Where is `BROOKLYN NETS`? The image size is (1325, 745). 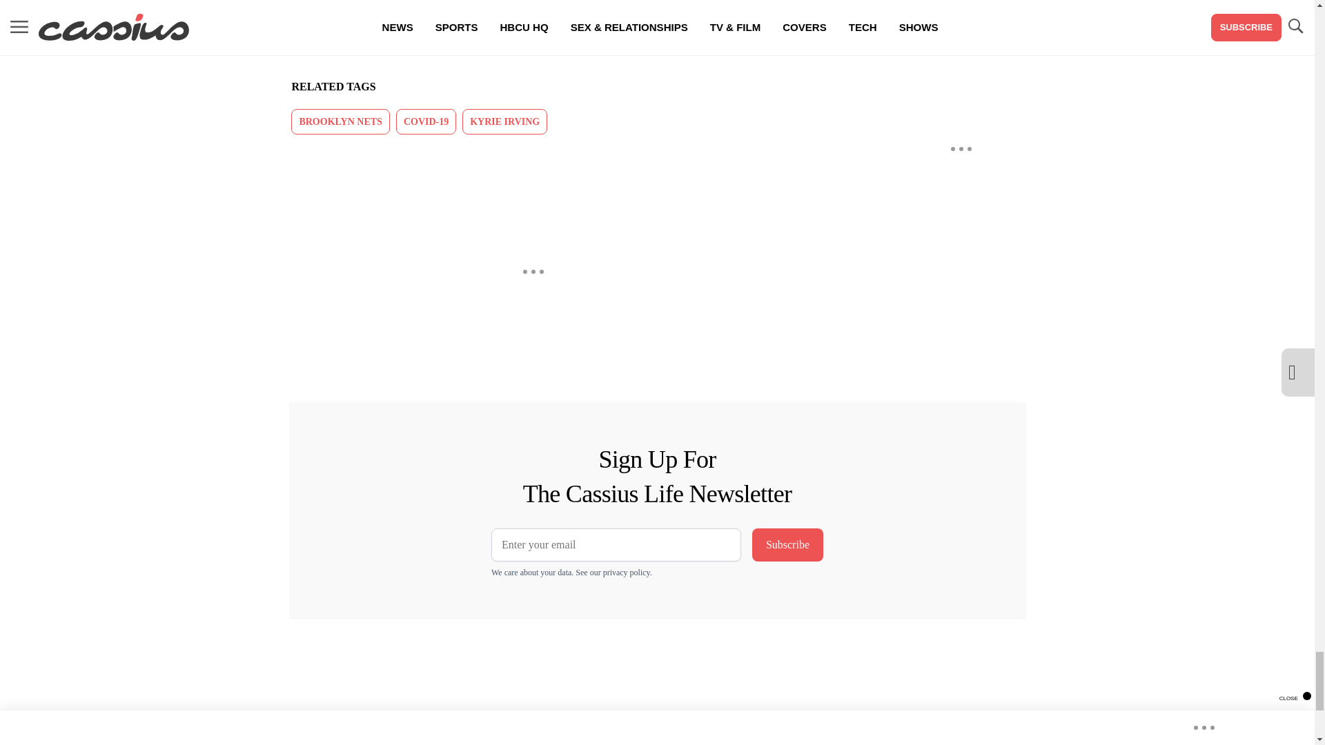 BROOKLYN NETS is located at coordinates (340, 121).